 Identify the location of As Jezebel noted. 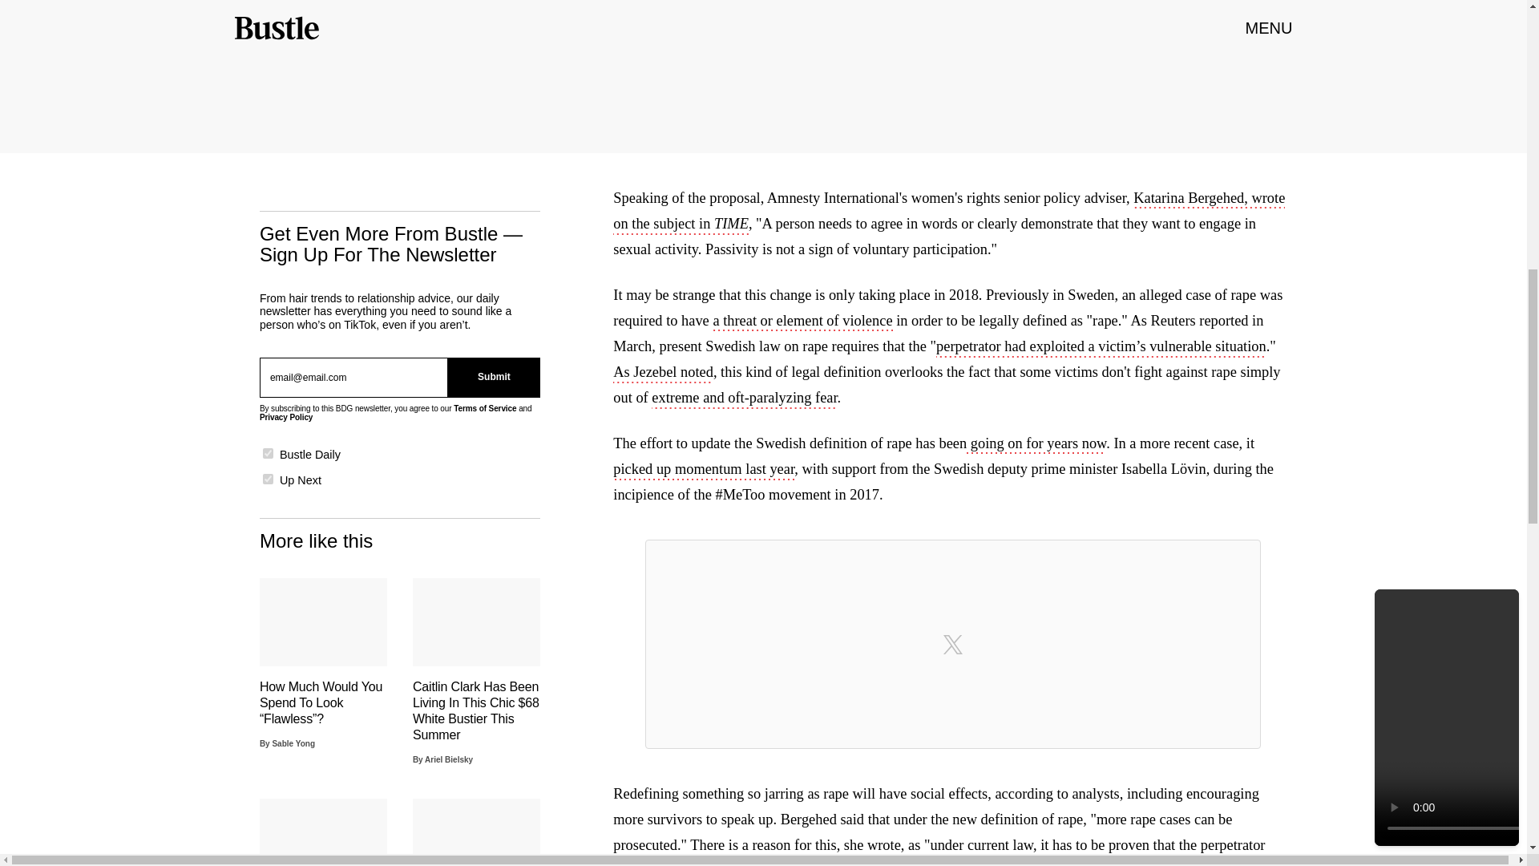
(663, 374).